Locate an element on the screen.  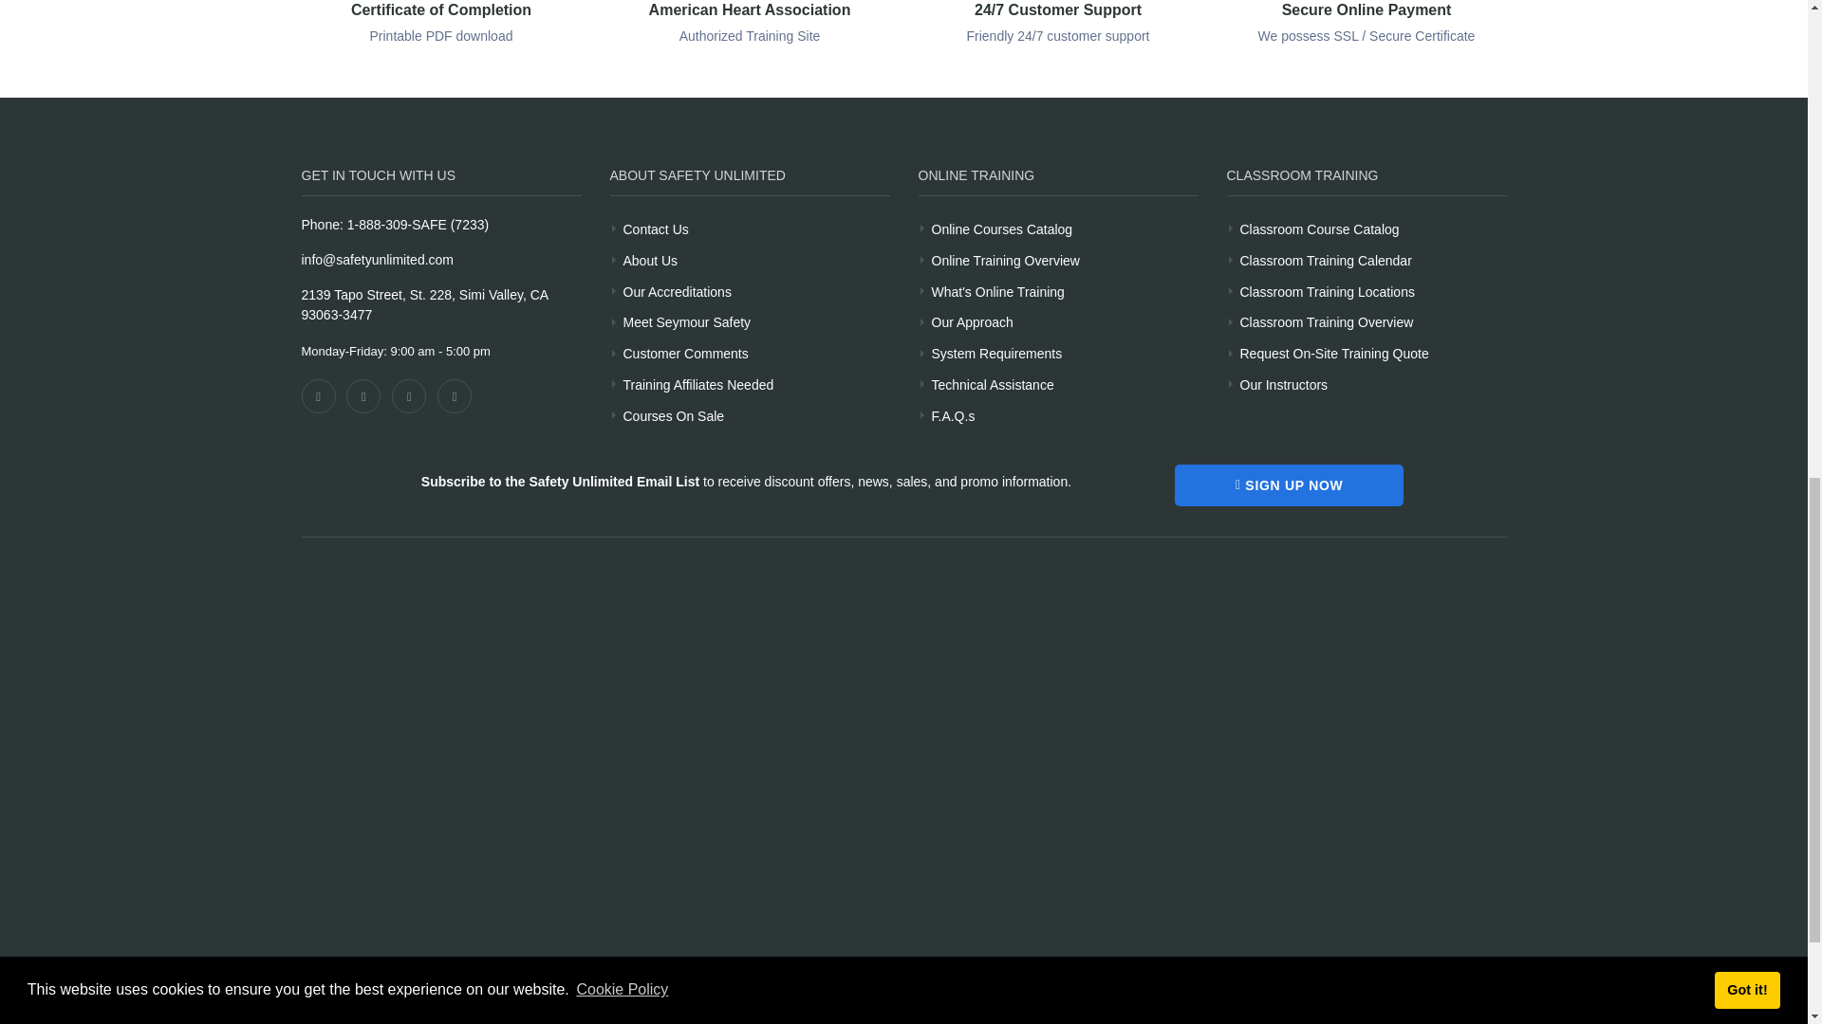
About Us is located at coordinates (650, 258).